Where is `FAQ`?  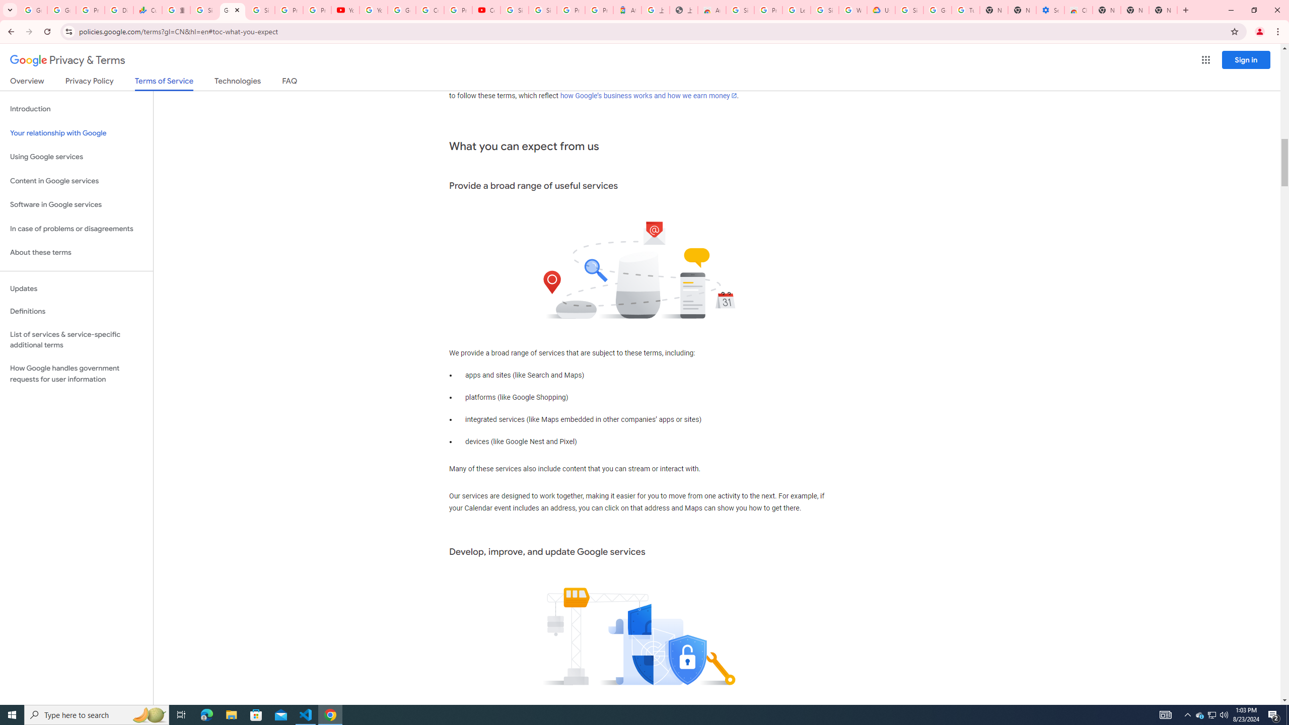
FAQ is located at coordinates (290, 83).